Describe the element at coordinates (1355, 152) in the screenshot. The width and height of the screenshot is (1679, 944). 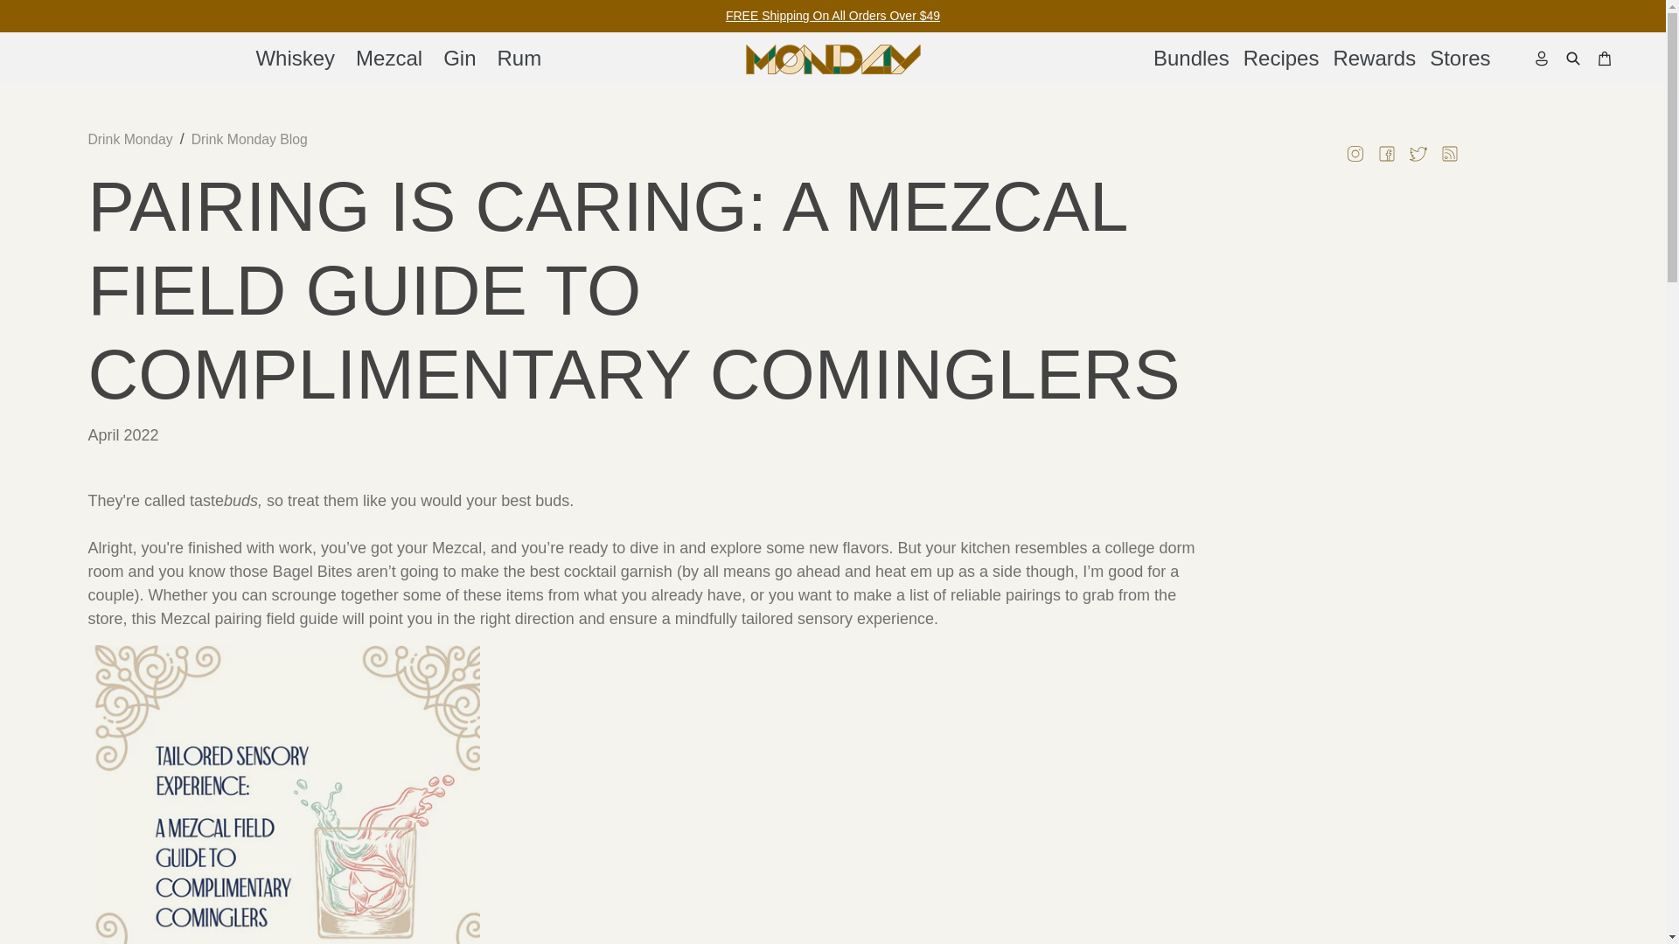
I see `Drink Monday  on Instagram` at that location.